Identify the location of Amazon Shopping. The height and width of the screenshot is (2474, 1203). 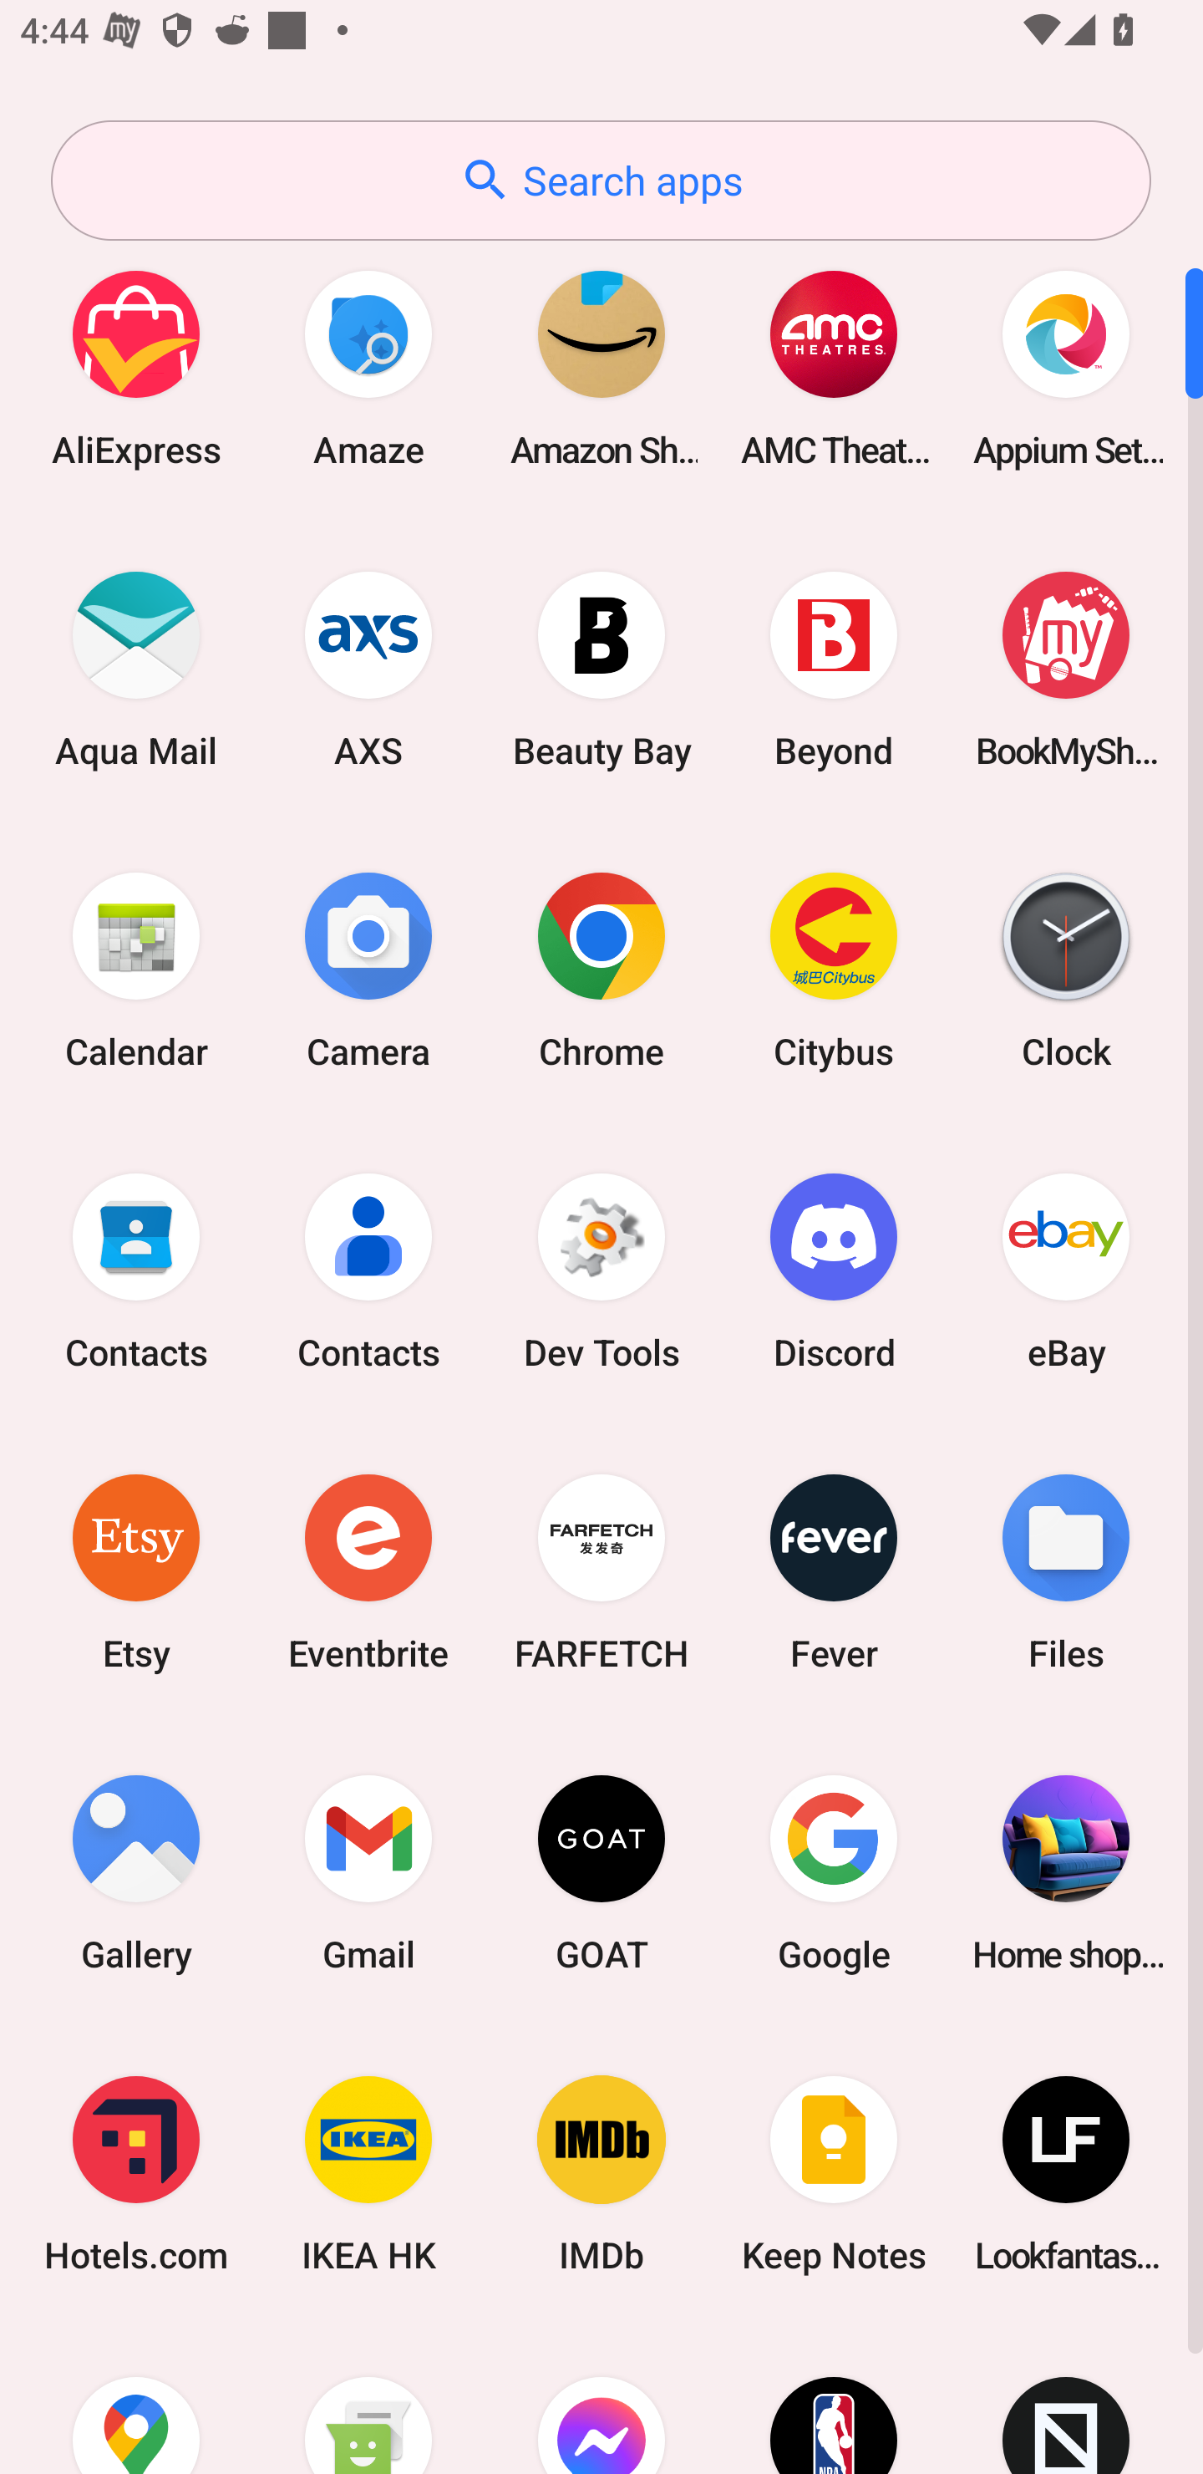
(601, 368).